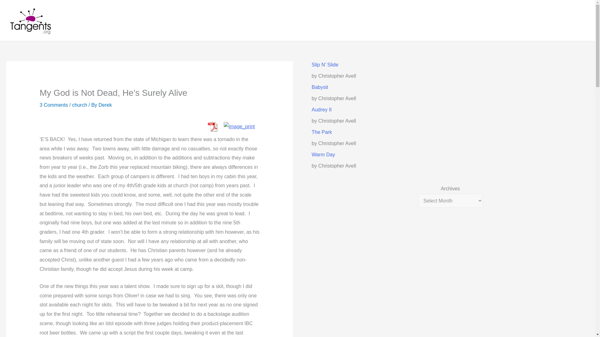  I want to click on Audrey II, so click(321, 110).